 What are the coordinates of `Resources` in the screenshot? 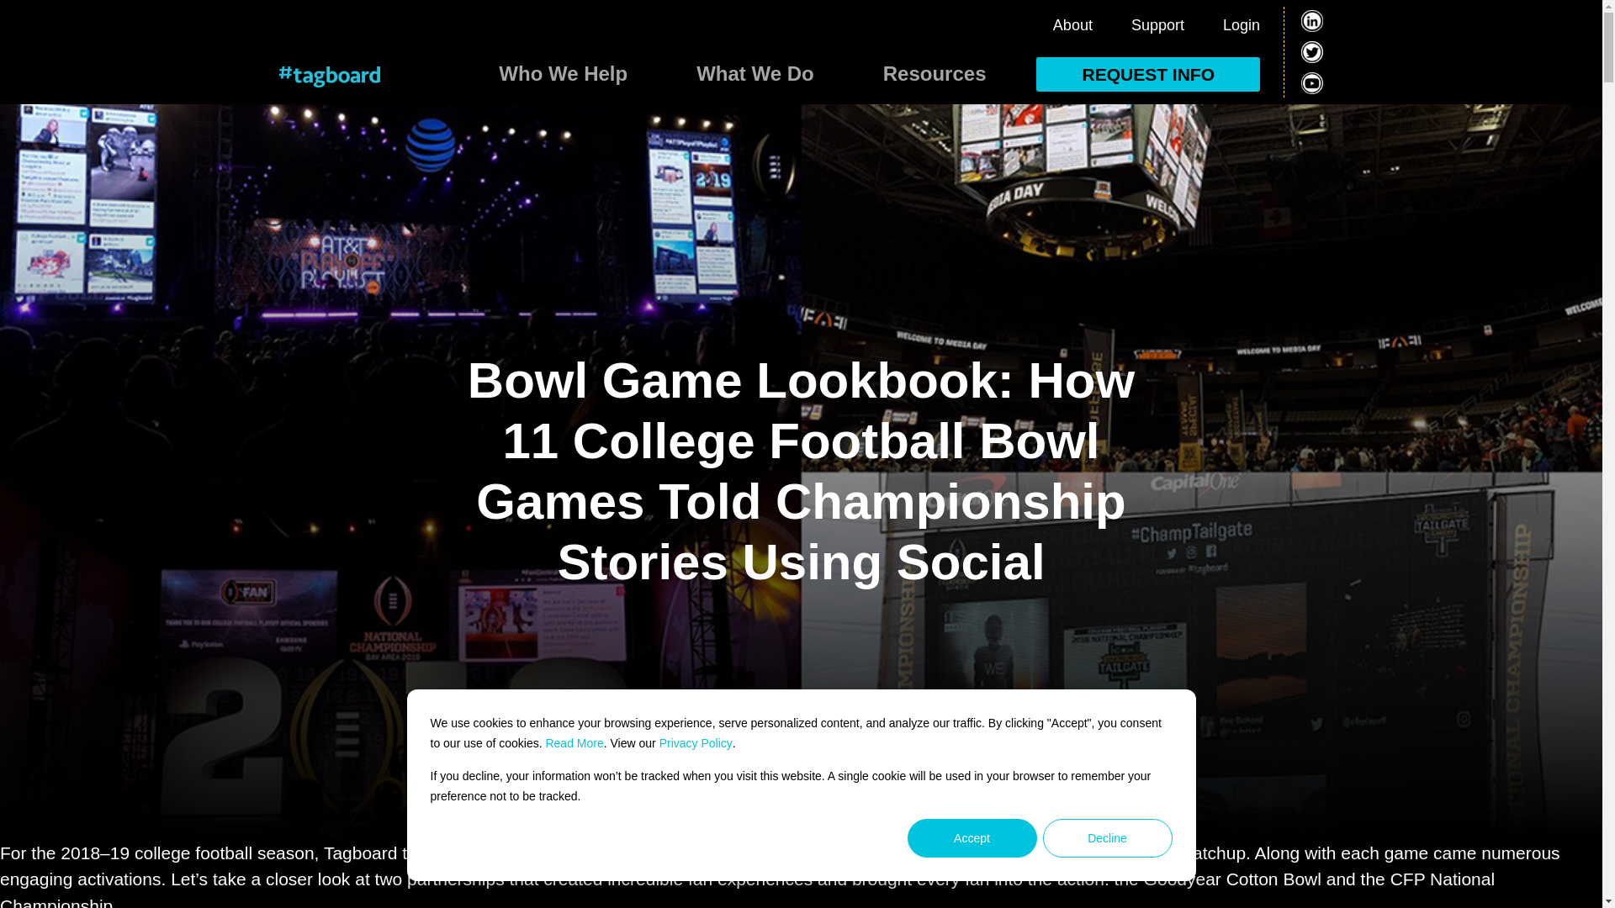 It's located at (934, 77).